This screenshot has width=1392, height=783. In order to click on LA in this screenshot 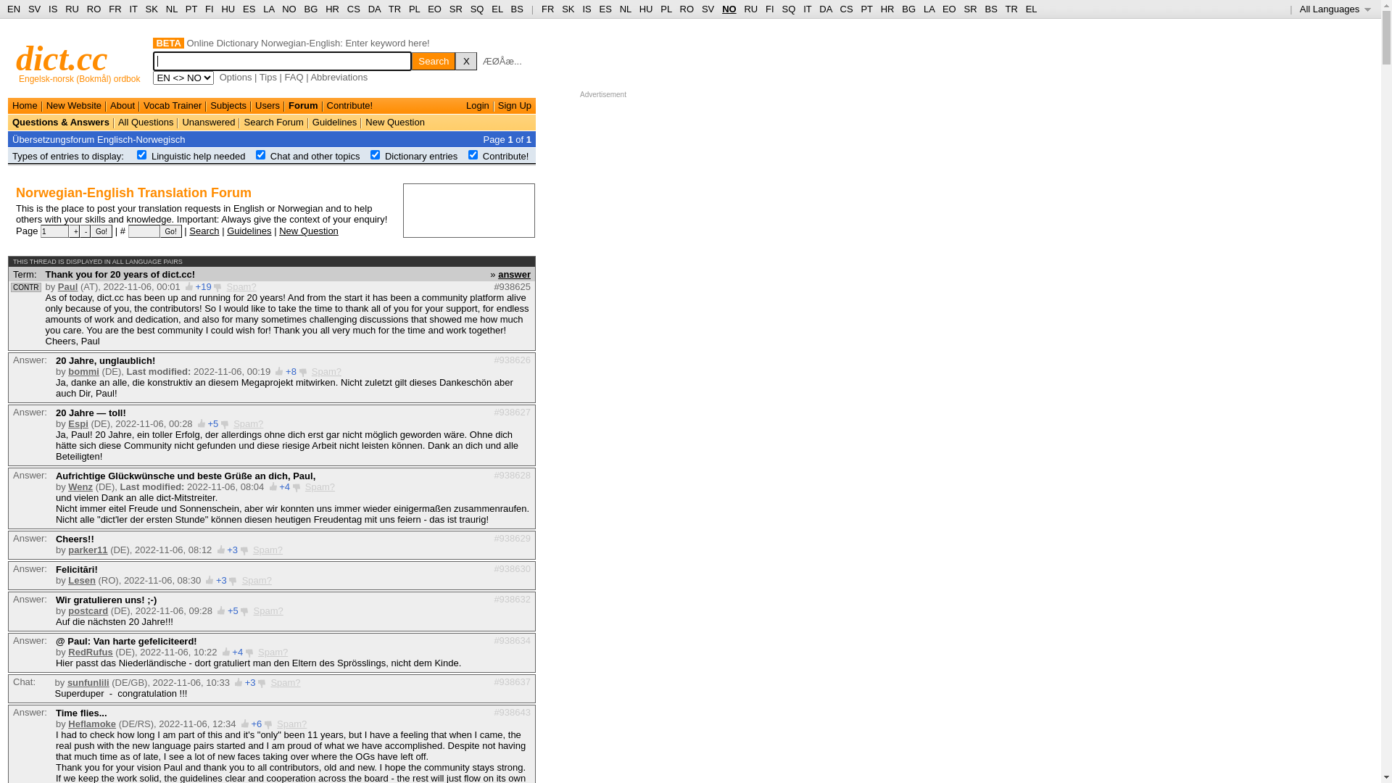, I will do `click(268, 9)`.